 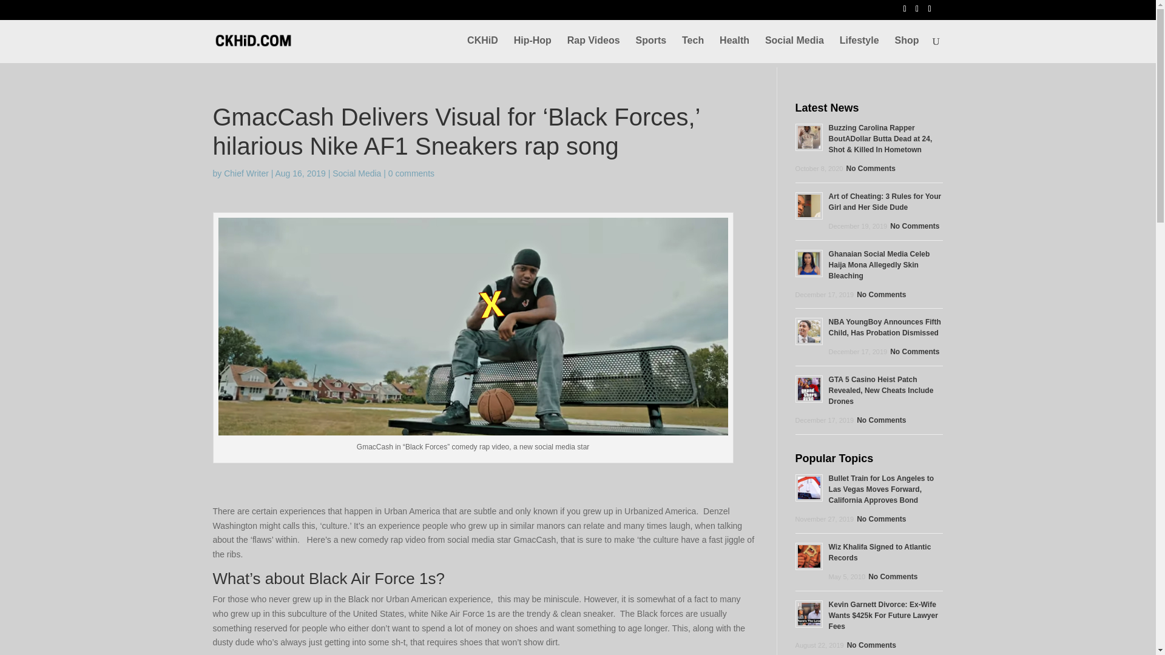 I want to click on NBA YoungBoy Announces Fifth Child, Has Probation Dismissed, so click(x=885, y=327).